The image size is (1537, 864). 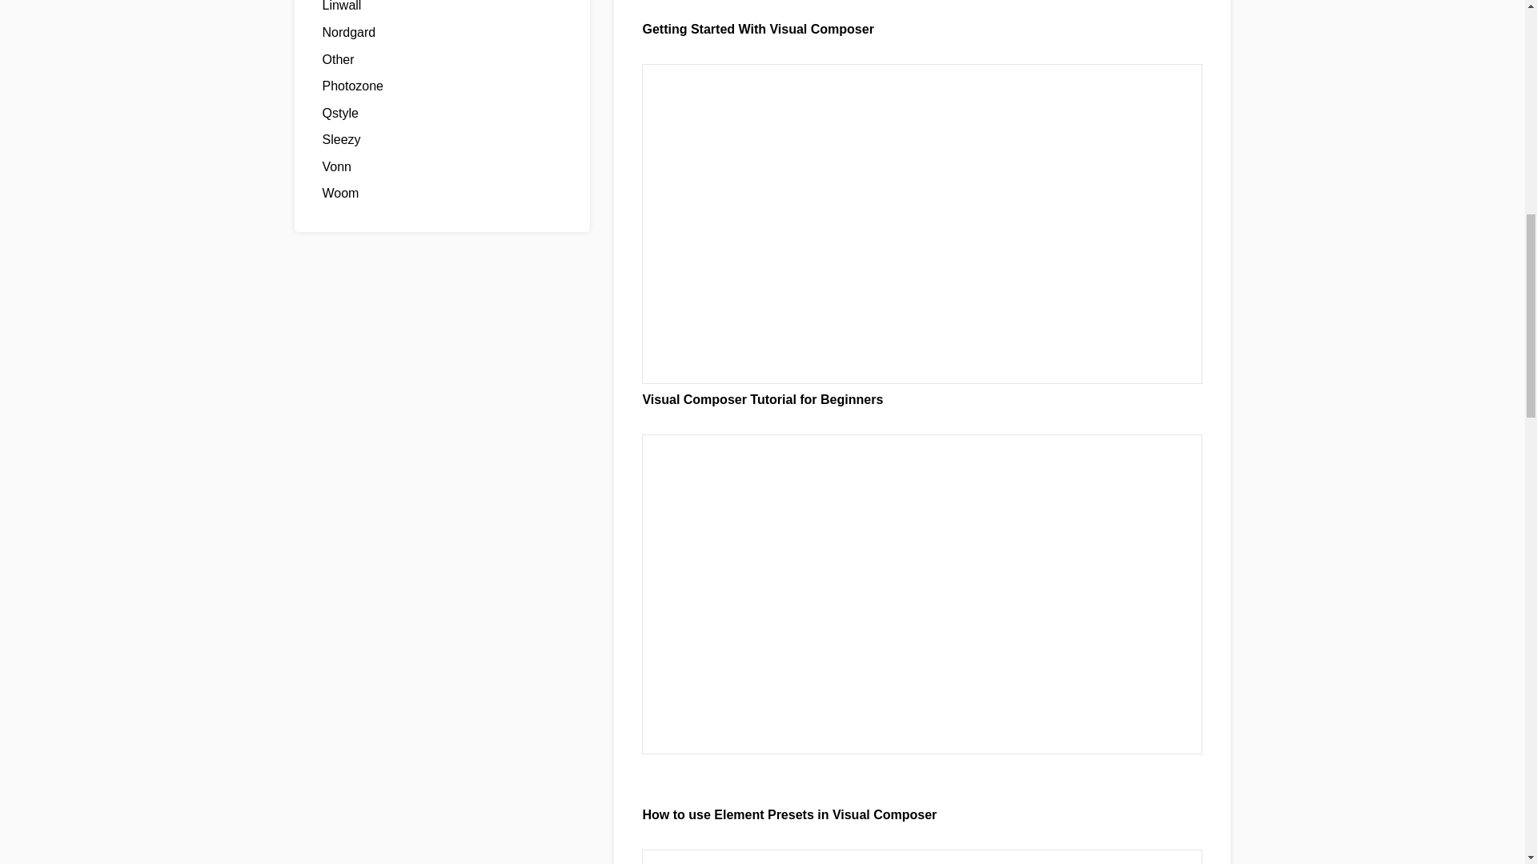 I want to click on Photozone, so click(x=352, y=86).